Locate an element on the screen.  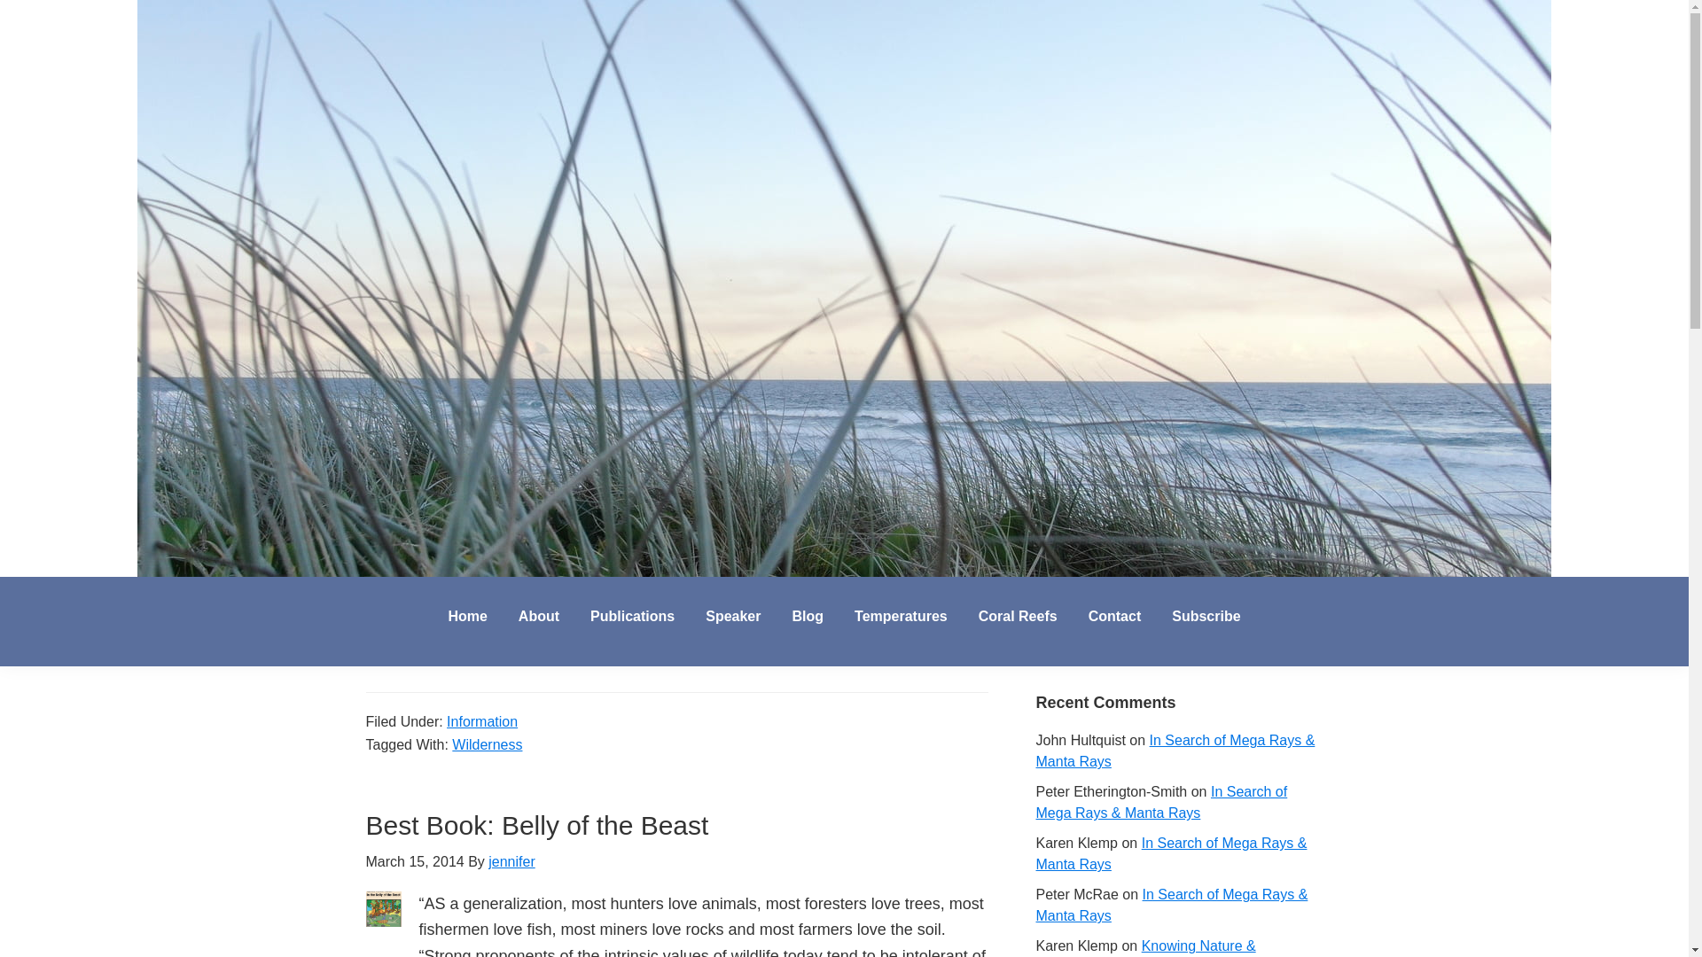
About is located at coordinates (539, 617).